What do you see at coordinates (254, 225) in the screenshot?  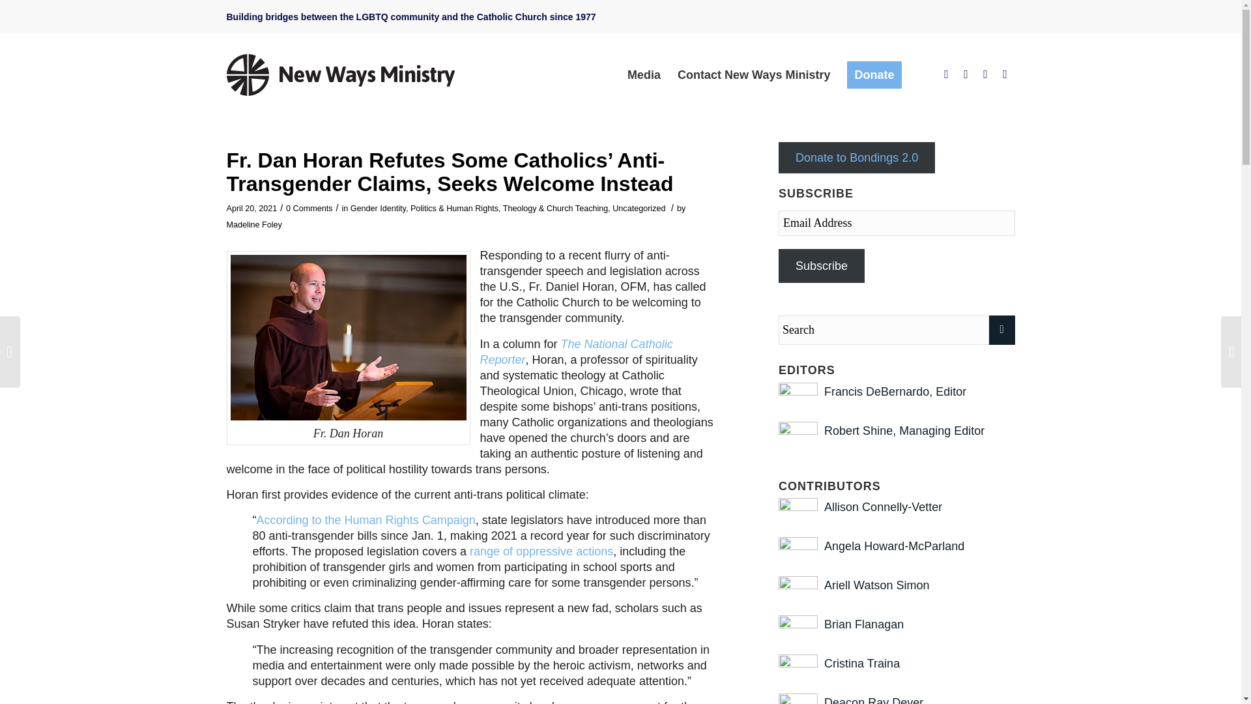 I see `Madeline Foley` at bounding box center [254, 225].